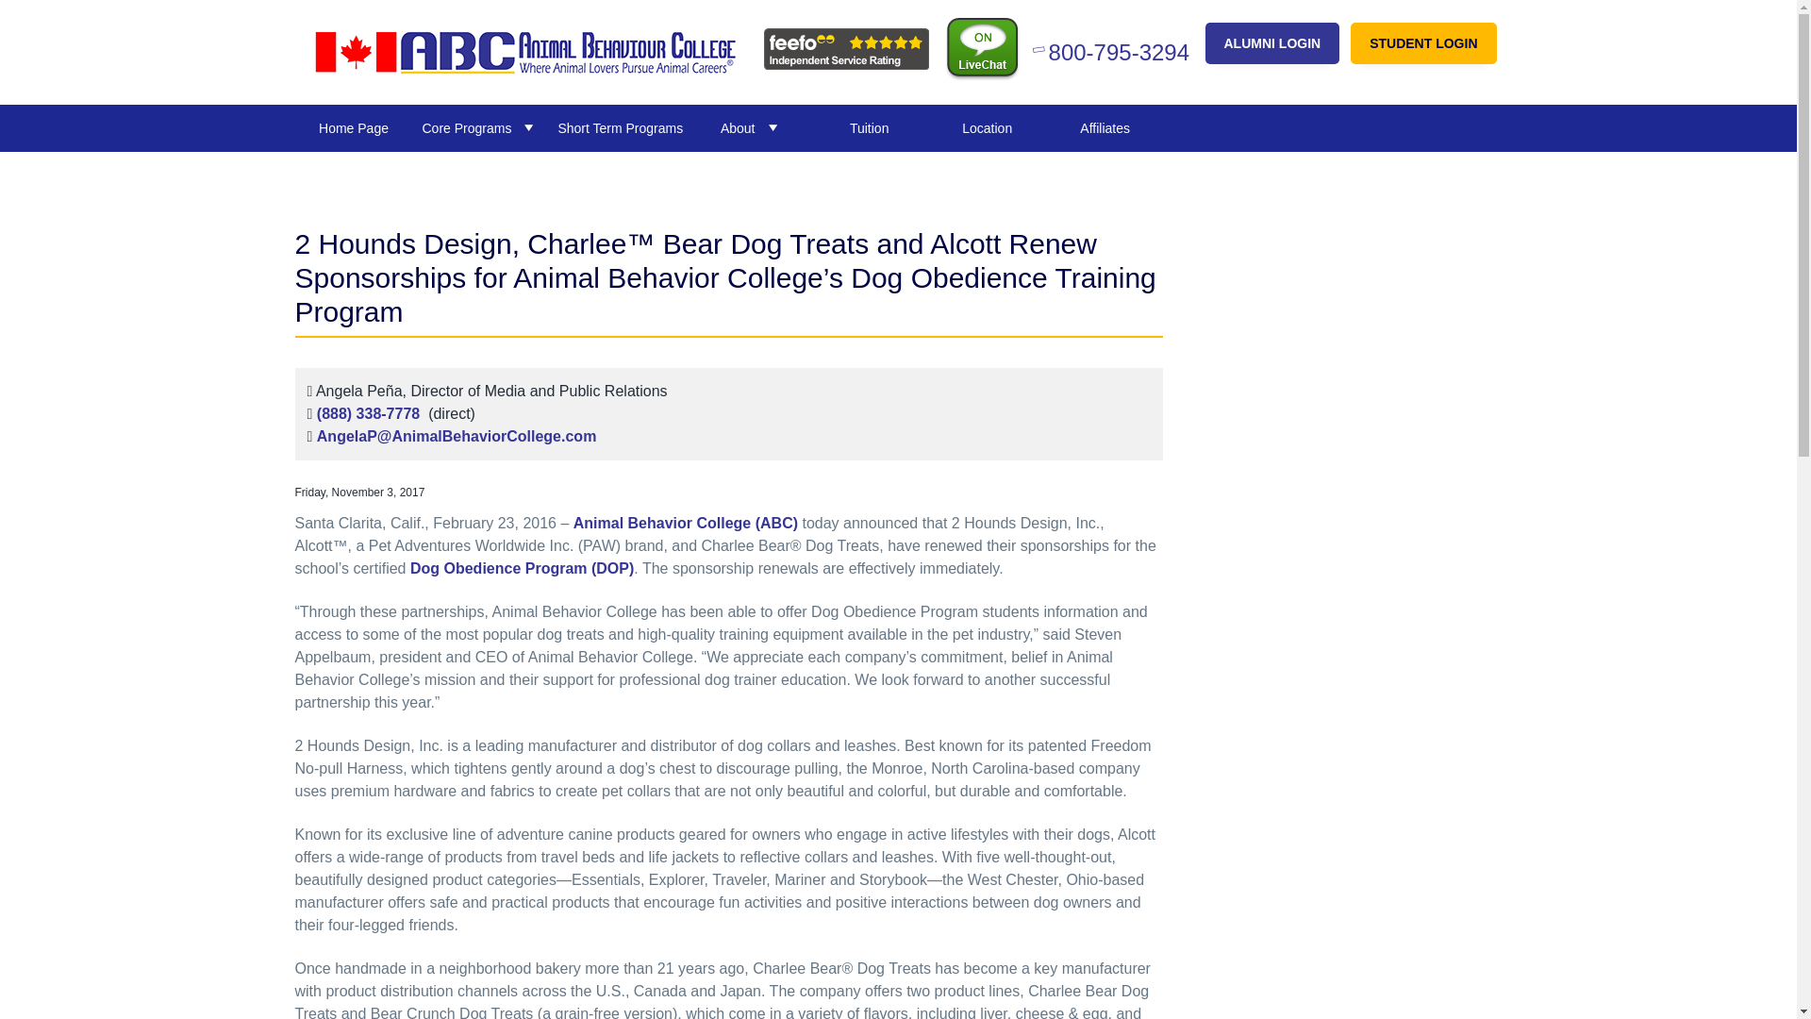  What do you see at coordinates (353, 128) in the screenshot?
I see `Home Page` at bounding box center [353, 128].